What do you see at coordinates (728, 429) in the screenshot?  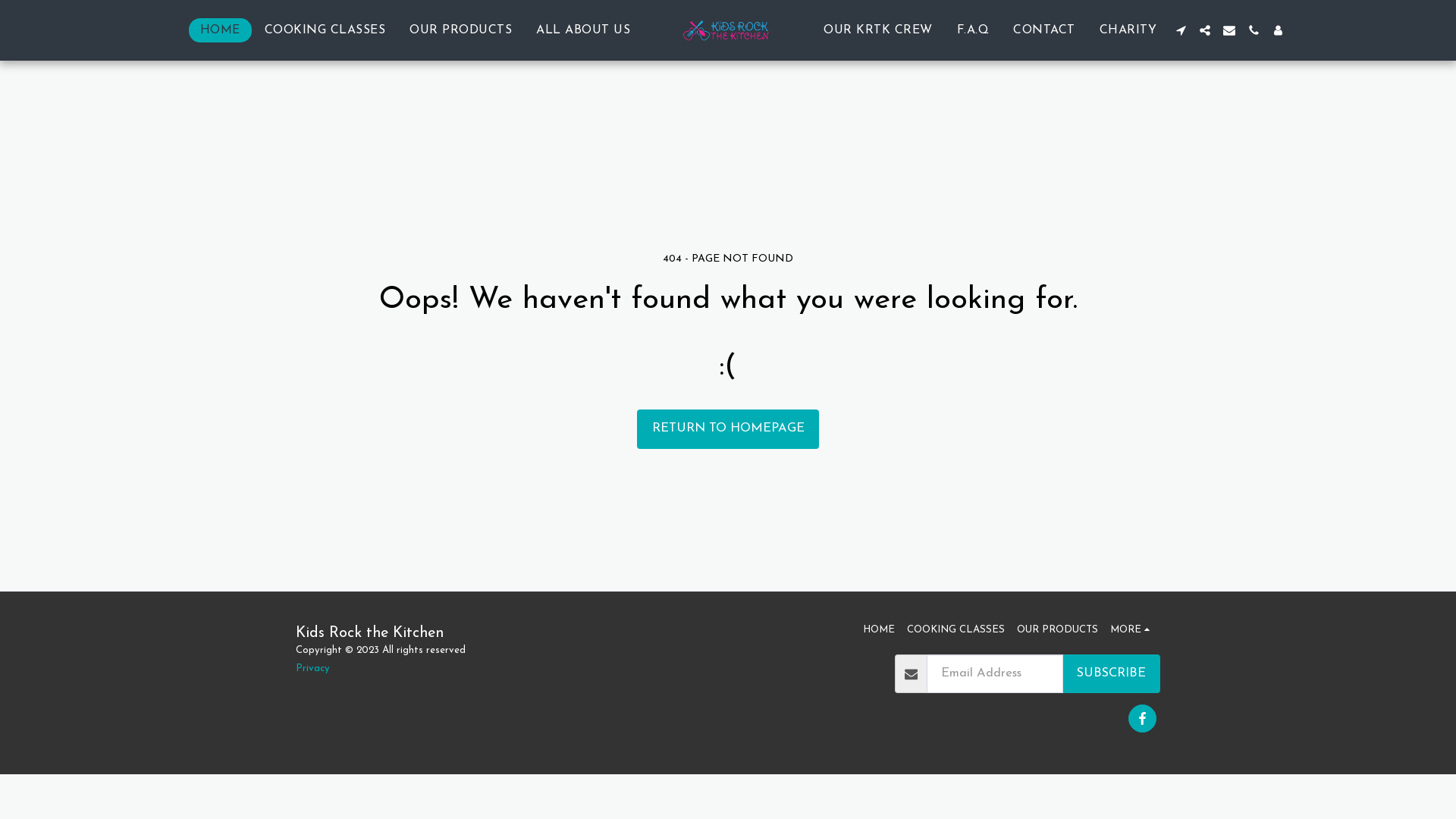 I see `RETURN TO HOMEPAGE` at bounding box center [728, 429].